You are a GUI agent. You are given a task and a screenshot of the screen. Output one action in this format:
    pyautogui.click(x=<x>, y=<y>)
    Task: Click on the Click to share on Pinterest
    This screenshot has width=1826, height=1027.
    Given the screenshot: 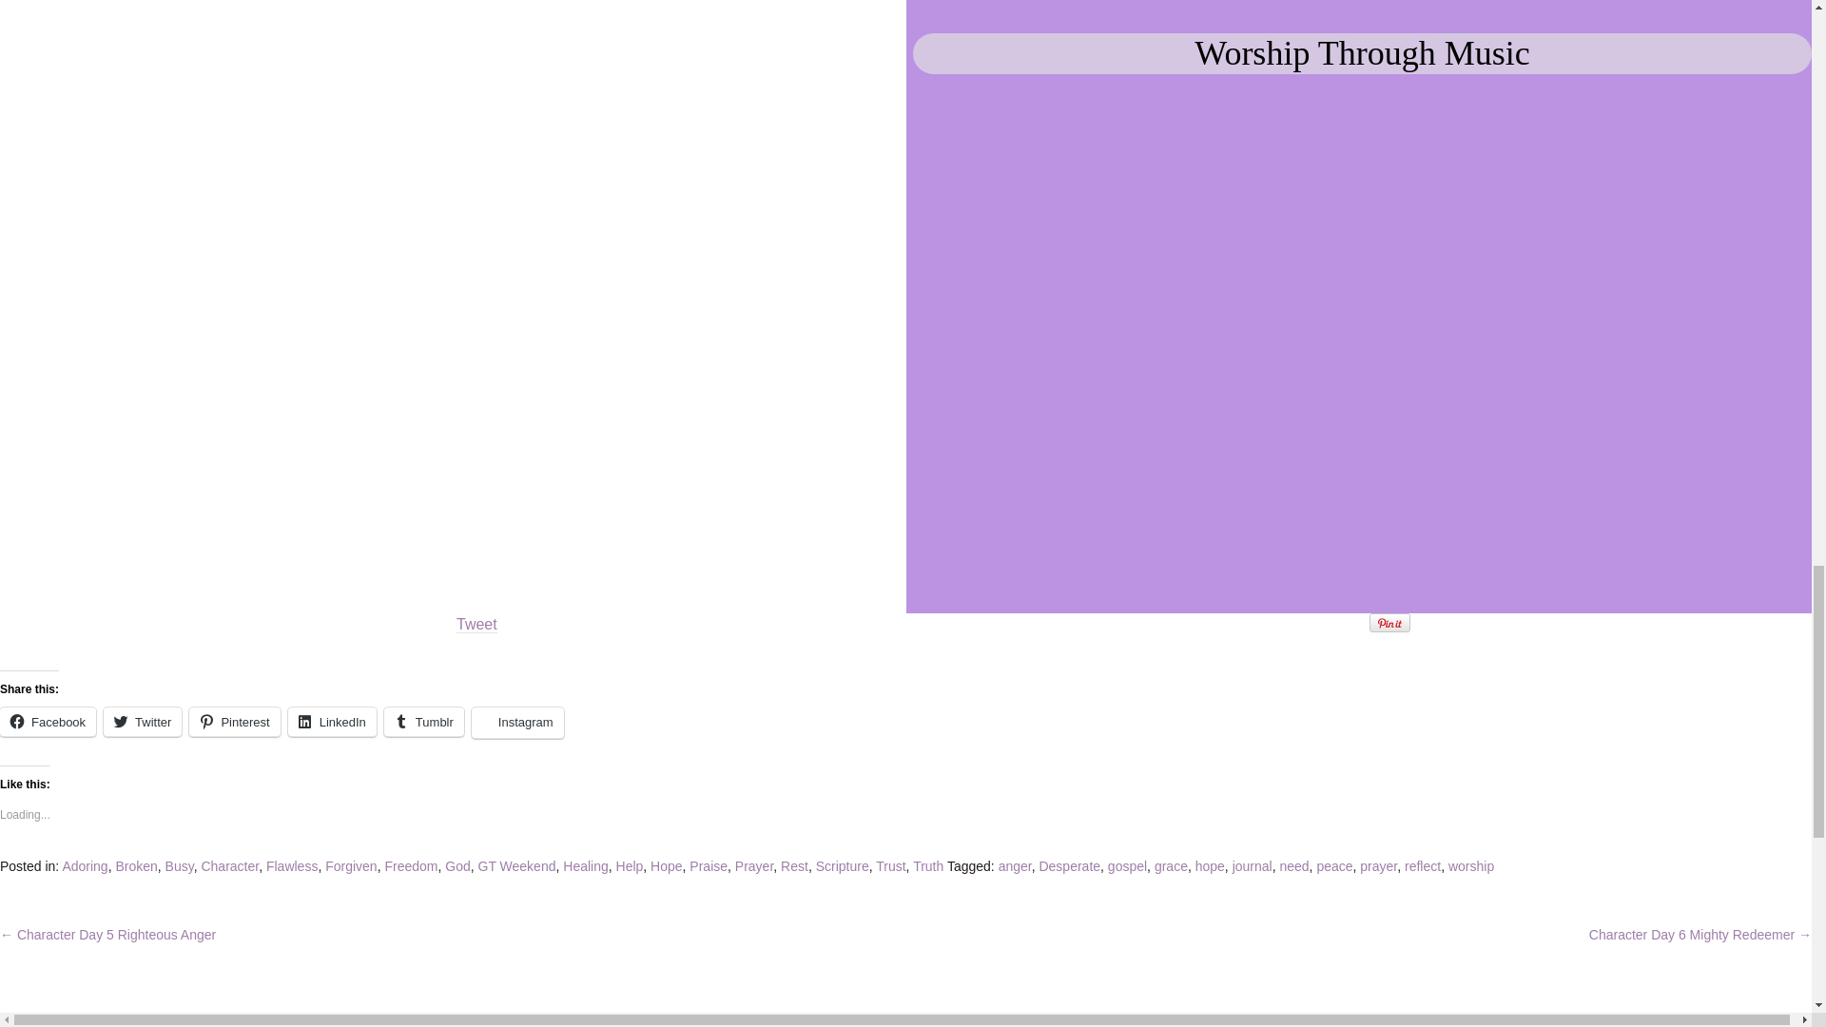 What is the action you would take?
    pyautogui.click(x=234, y=723)
    